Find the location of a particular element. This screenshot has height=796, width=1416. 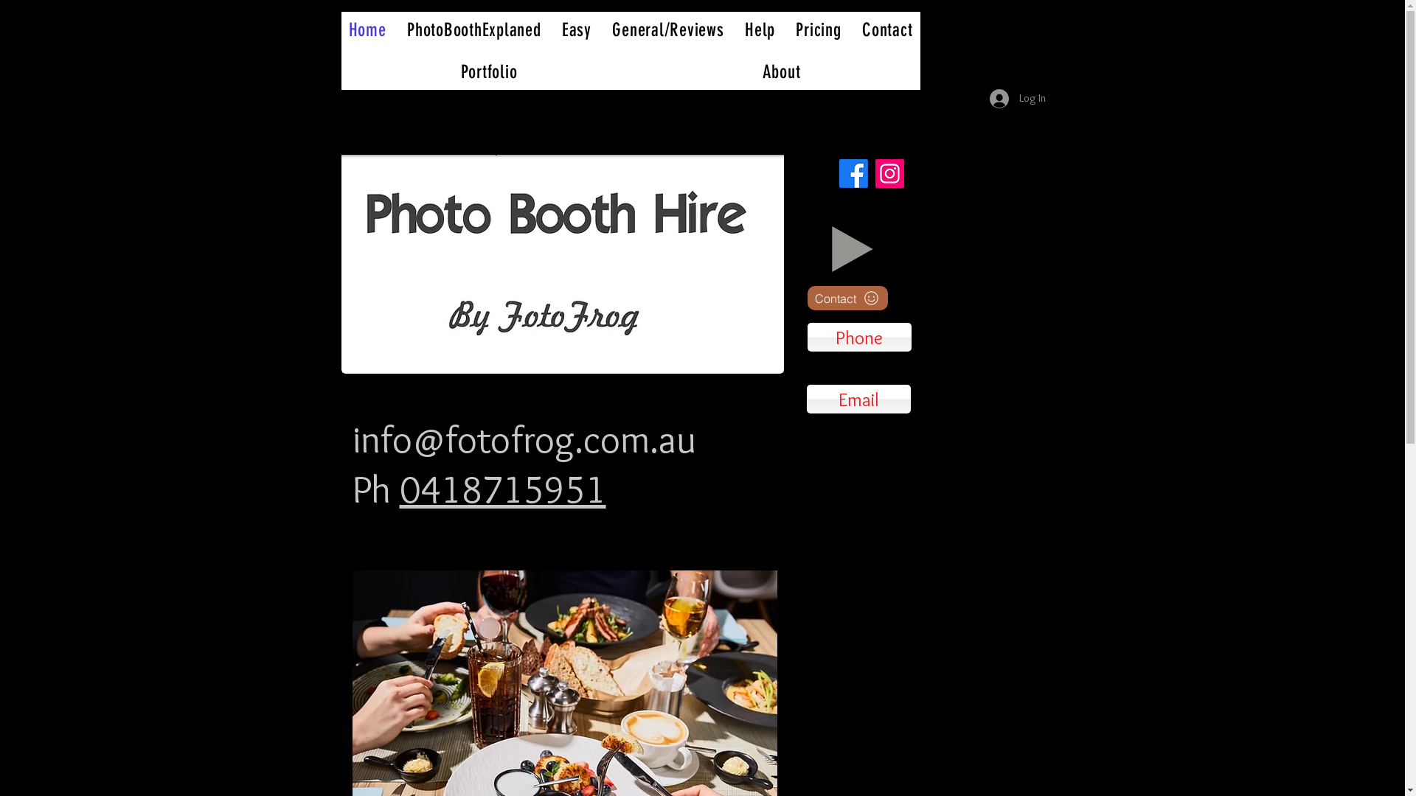

About is located at coordinates (782, 72).